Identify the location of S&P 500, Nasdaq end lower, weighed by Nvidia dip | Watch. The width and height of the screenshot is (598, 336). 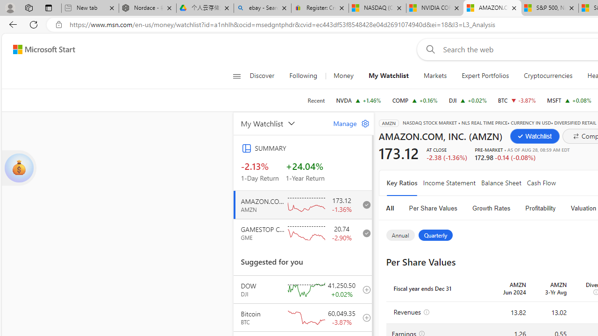
(549, 8).